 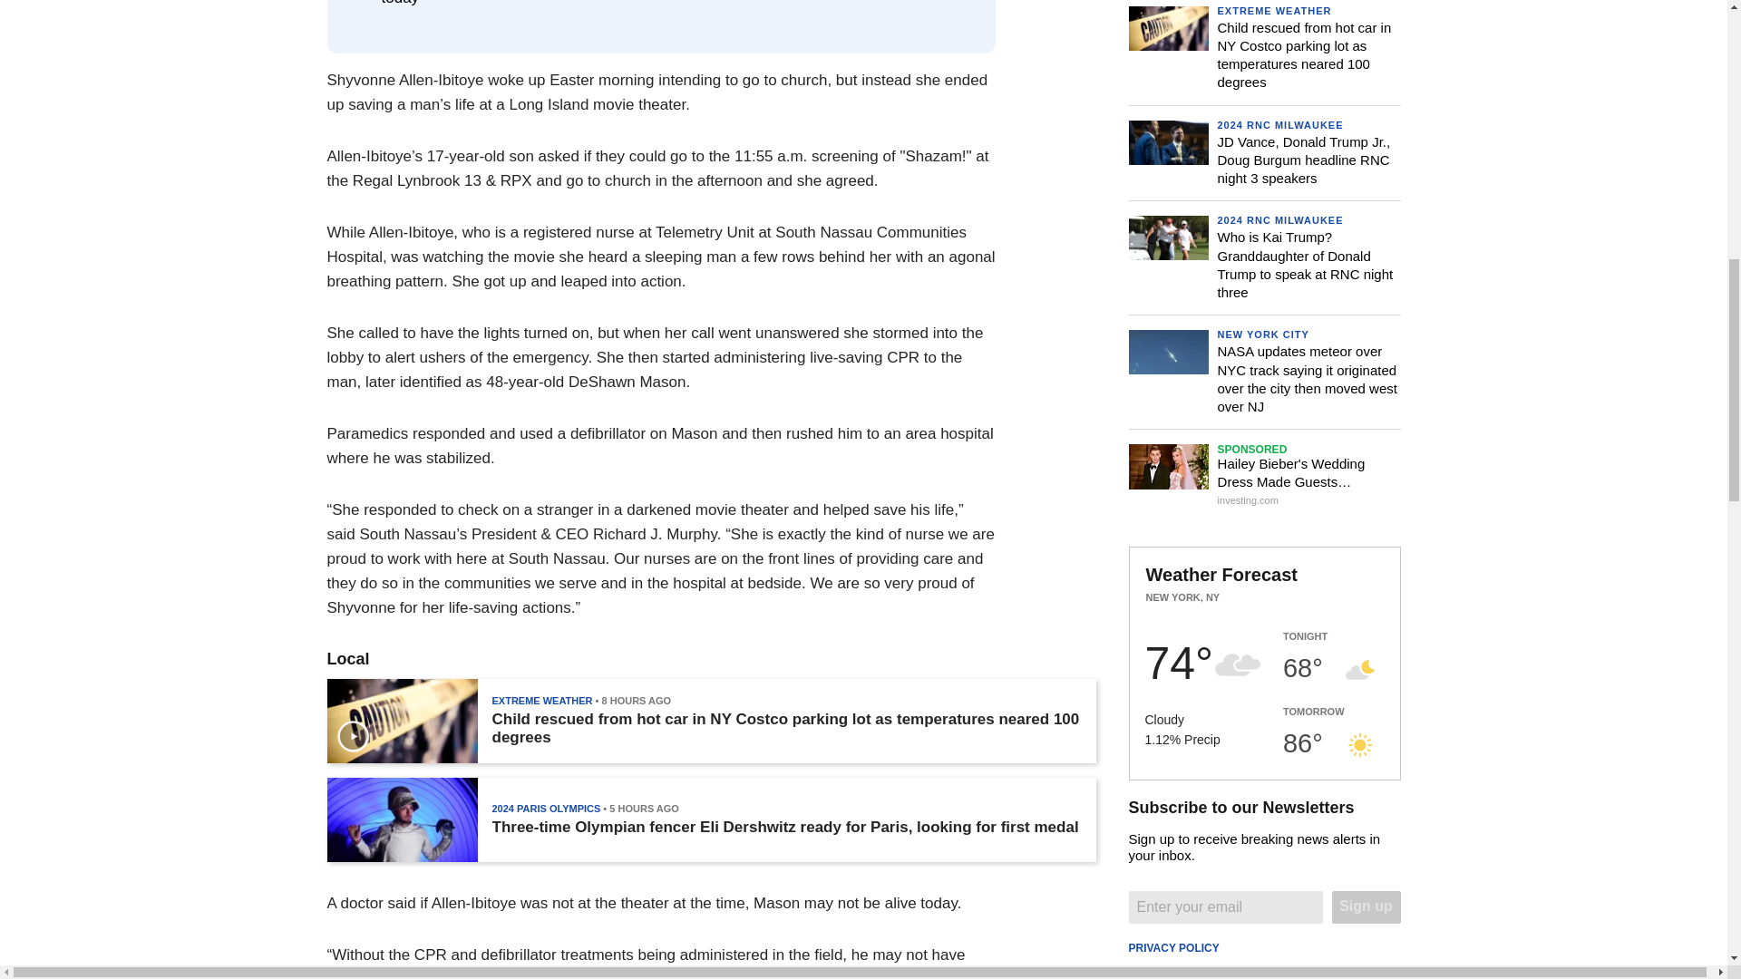 What do you see at coordinates (540, 700) in the screenshot?
I see `EXTREME WEATHER` at bounding box center [540, 700].